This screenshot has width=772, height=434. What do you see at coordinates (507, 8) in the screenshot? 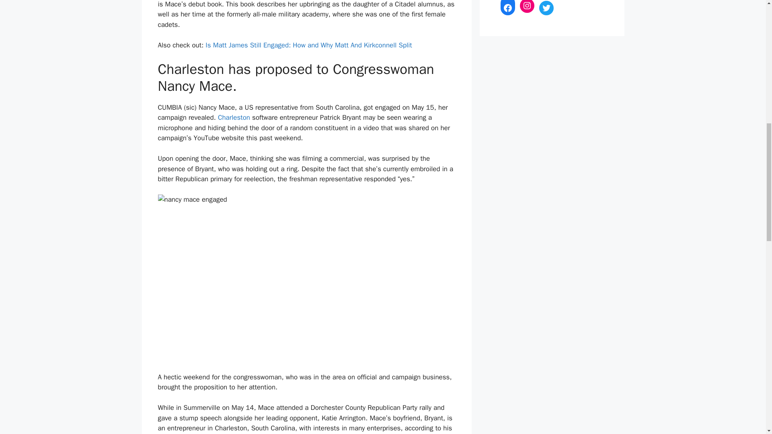
I see `Facebook` at bounding box center [507, 8].